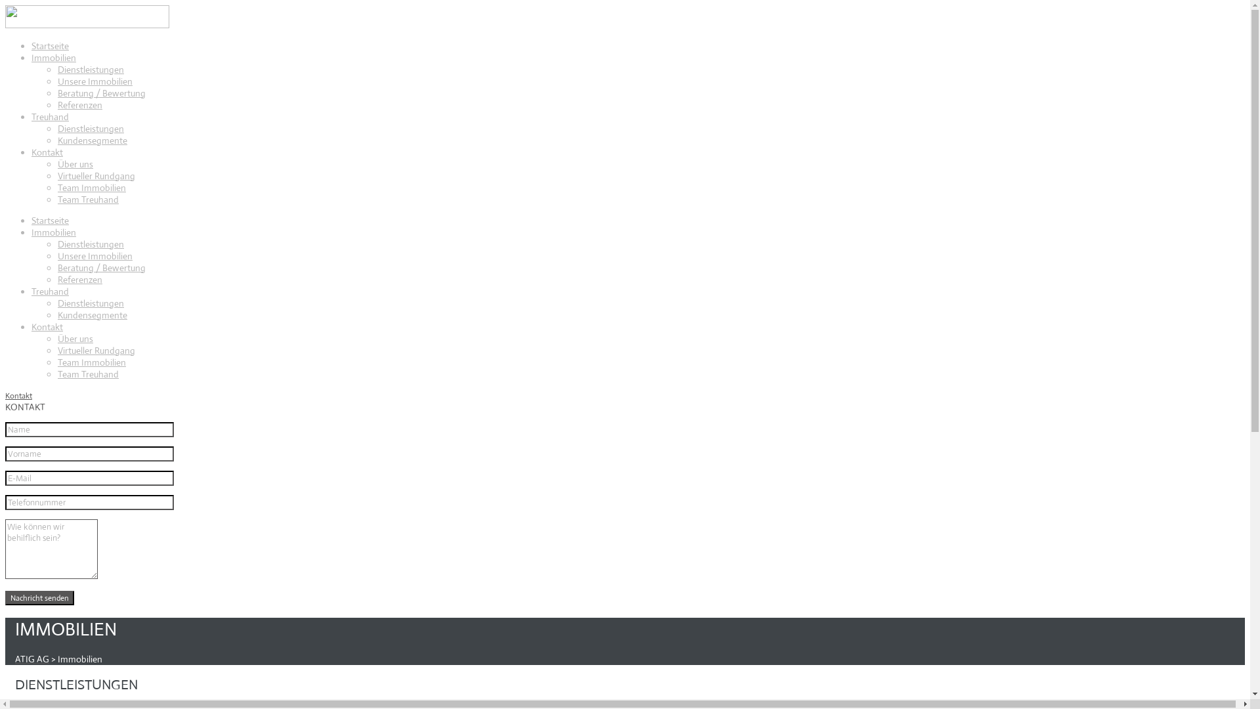 This screenshot has height=709, width=1260. Describe the element at coordinates (102, 268) in the screenshot. I see `Beratung / Bewertung` at that location.